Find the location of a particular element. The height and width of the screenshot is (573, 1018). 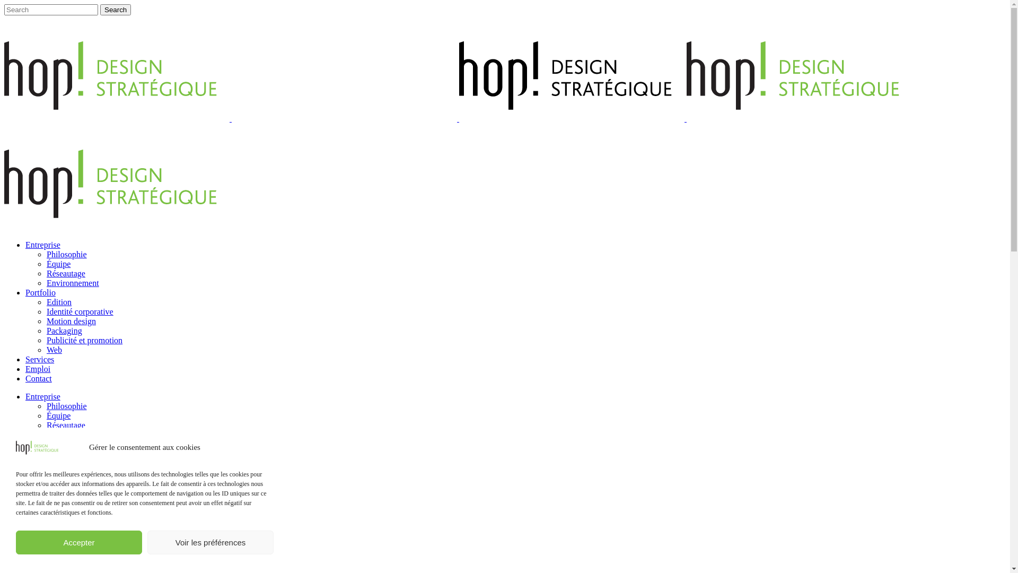

Motion design is located at coordinates (71, 473).